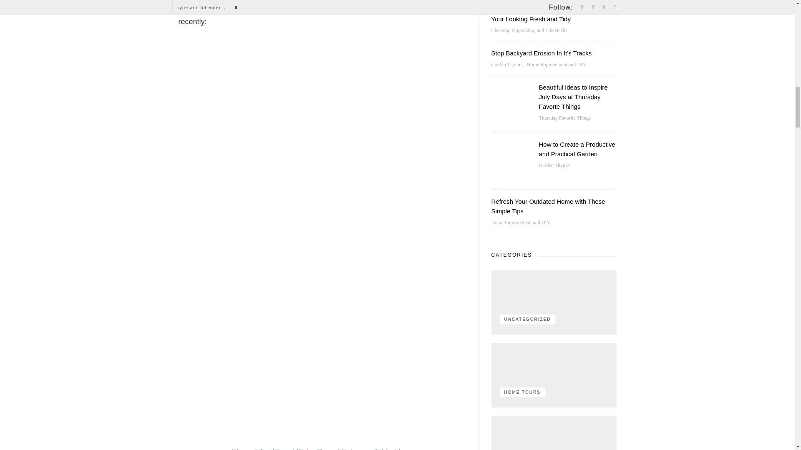 The width and height of the screenshot is (801, 450). Describe the element at coordinates (322, 448) in the screenshot. I see `Elegant Traditional Style: Round Entryway Table Ideas` at that location.